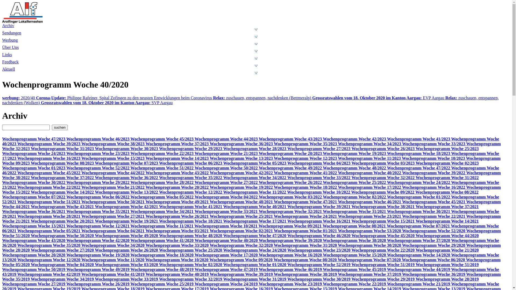 The width and height of the screenshot is (516, 290). Describe the element at coordinates (178, 144) in the screenshot. I see `Wochenprogramm Woche 37/2023` at that location.